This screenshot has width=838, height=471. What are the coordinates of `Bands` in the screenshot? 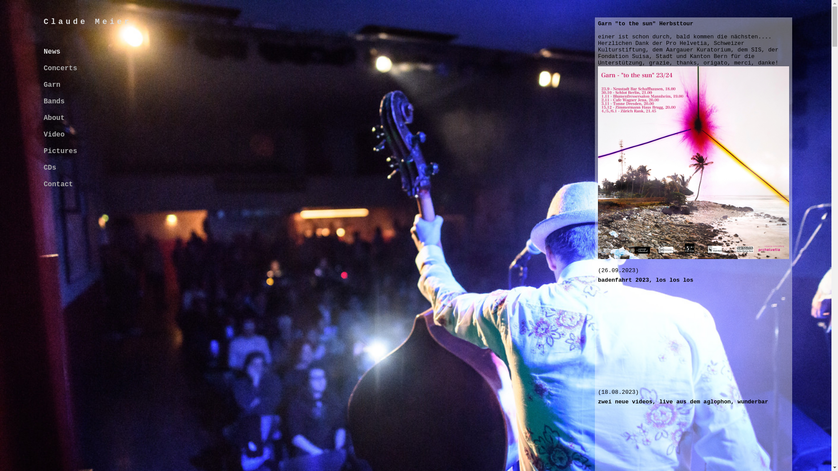 It's located at (54, 102).